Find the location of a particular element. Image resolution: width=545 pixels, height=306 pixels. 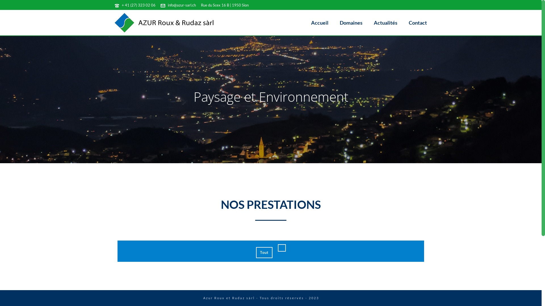

Domaines is located at coordinates (351, 23).